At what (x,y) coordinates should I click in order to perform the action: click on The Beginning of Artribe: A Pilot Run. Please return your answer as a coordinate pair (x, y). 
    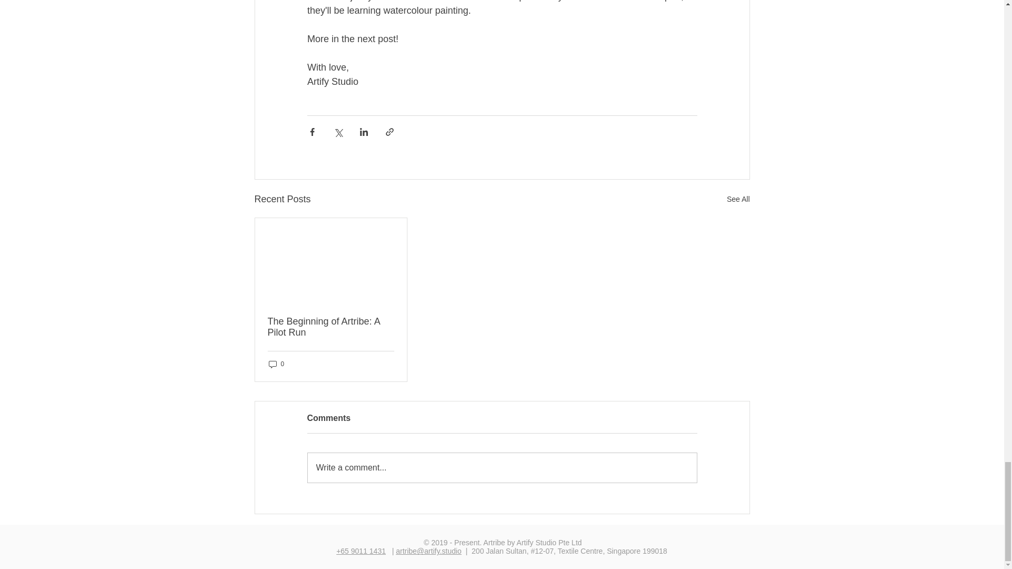
    Looking at the image, I should click on (331, 327).